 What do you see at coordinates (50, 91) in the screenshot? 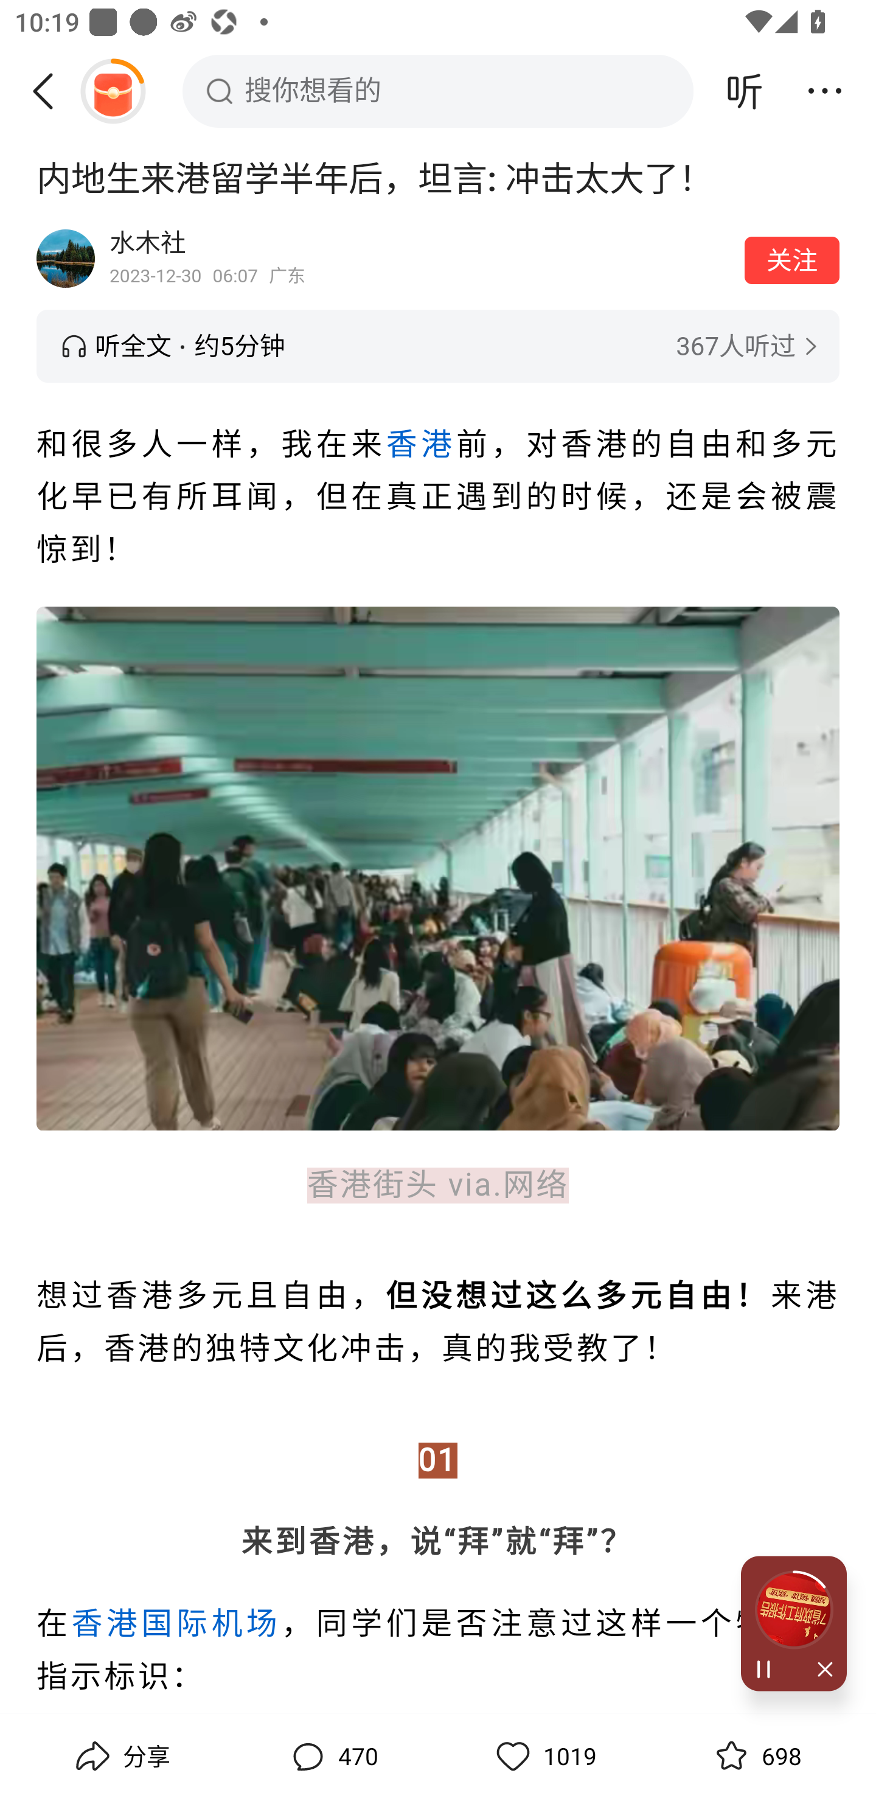
I see `返回` at bounding box center [50, 91].